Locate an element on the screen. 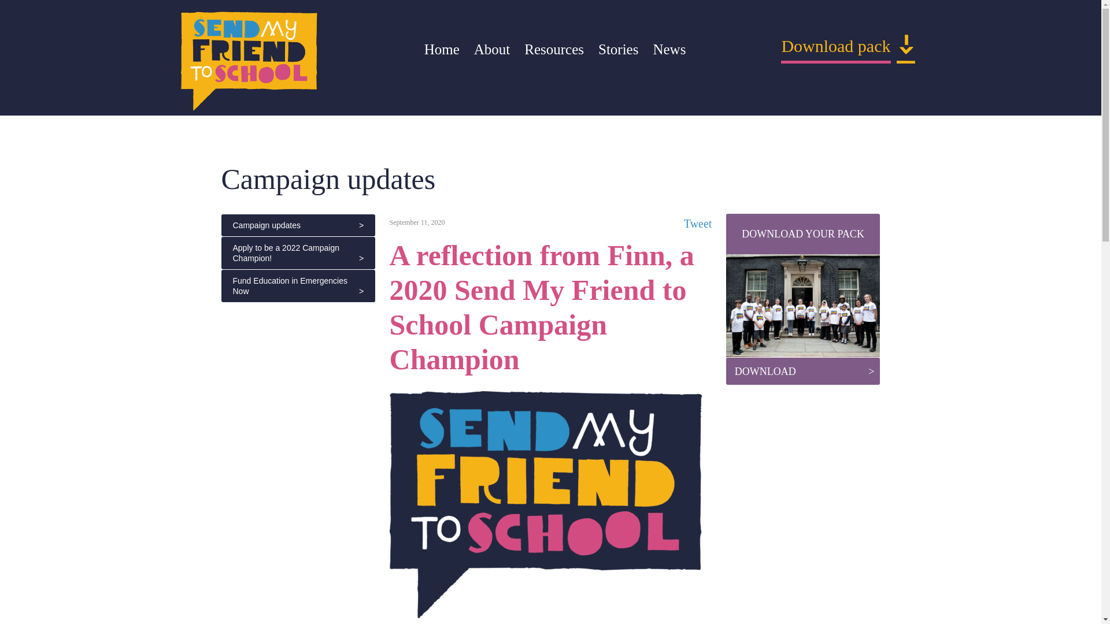  Resources is located at coordinates (554, 50).